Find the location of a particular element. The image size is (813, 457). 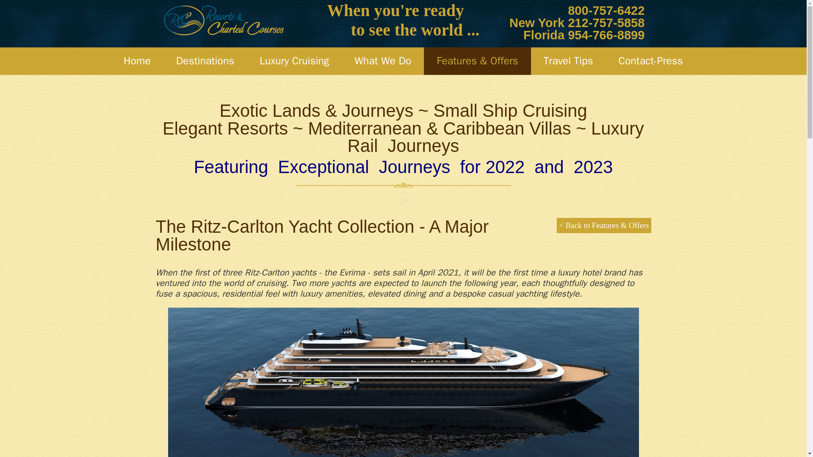

Contact-Press is located at coordinates (650, 61).